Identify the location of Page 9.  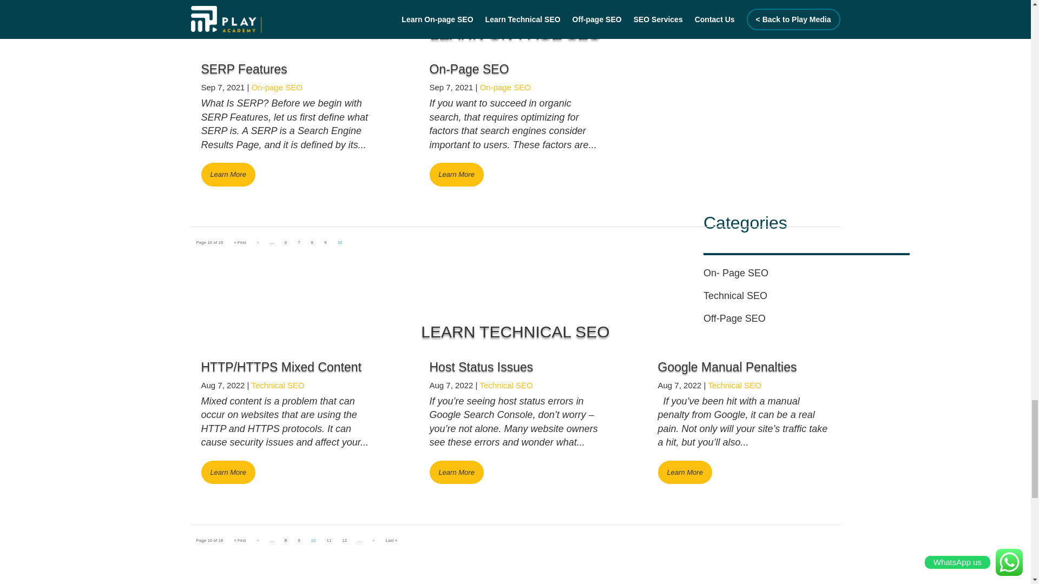
(325, 242).